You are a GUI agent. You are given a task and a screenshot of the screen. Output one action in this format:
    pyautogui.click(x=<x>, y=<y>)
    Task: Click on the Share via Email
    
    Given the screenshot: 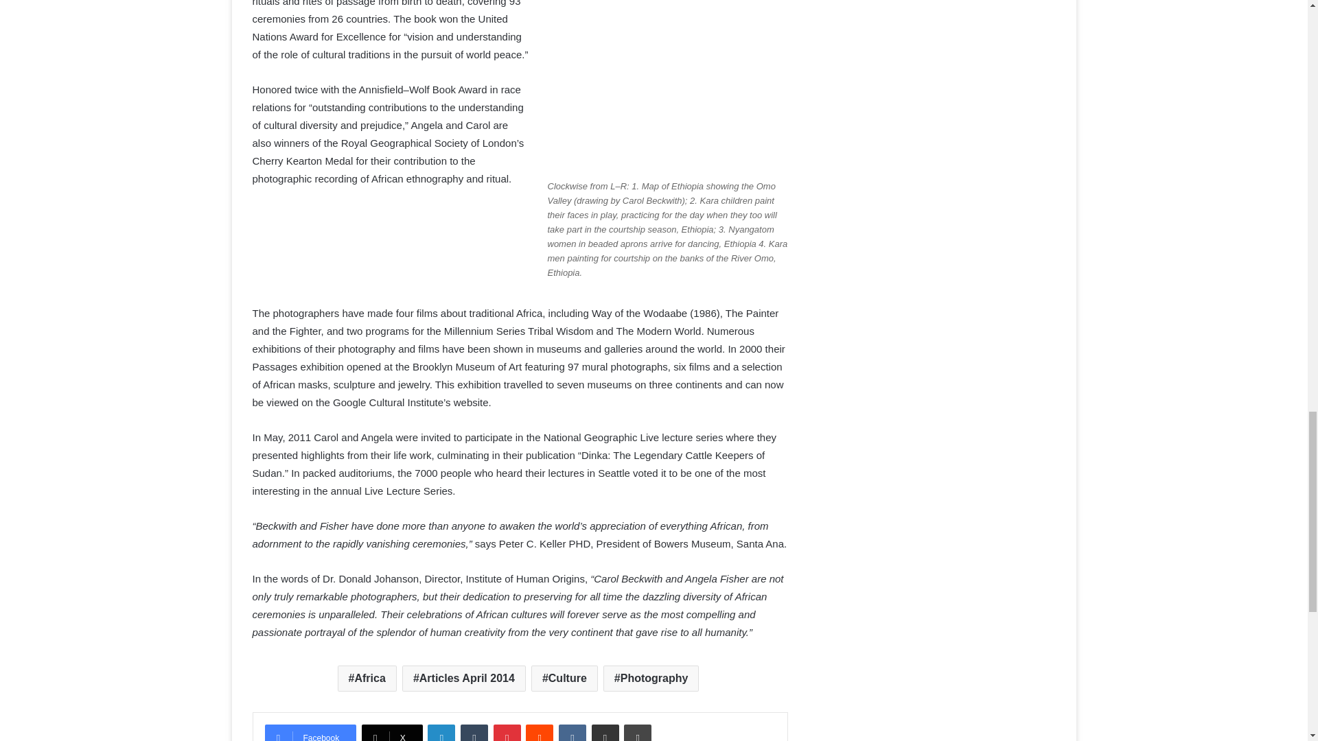 What is the action you would take?
    pyautogui.click(x=605, y=733)
    